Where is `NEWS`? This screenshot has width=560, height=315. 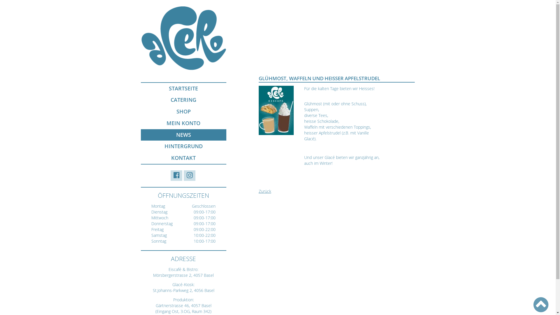 NEWS is located at coordinates (183, 135).